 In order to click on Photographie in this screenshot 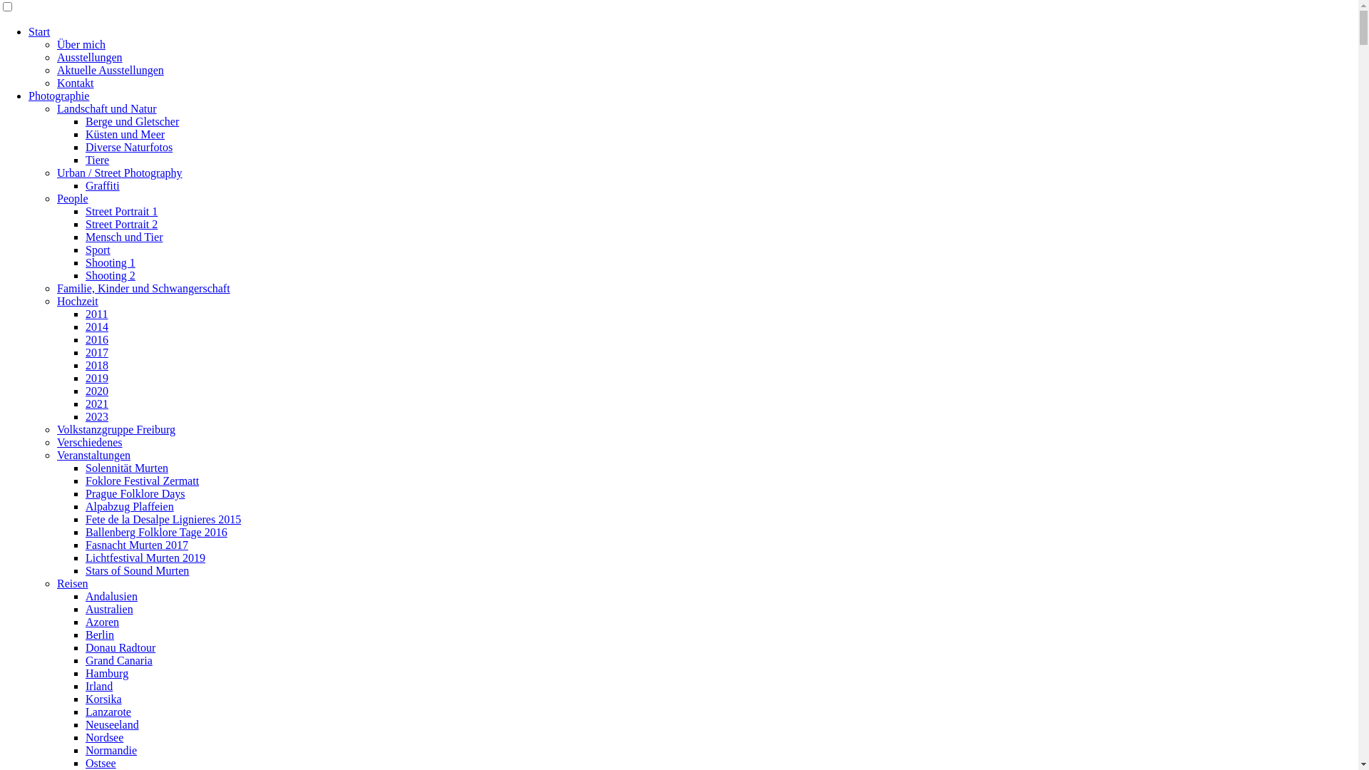, I will do `click(58, 96)`.